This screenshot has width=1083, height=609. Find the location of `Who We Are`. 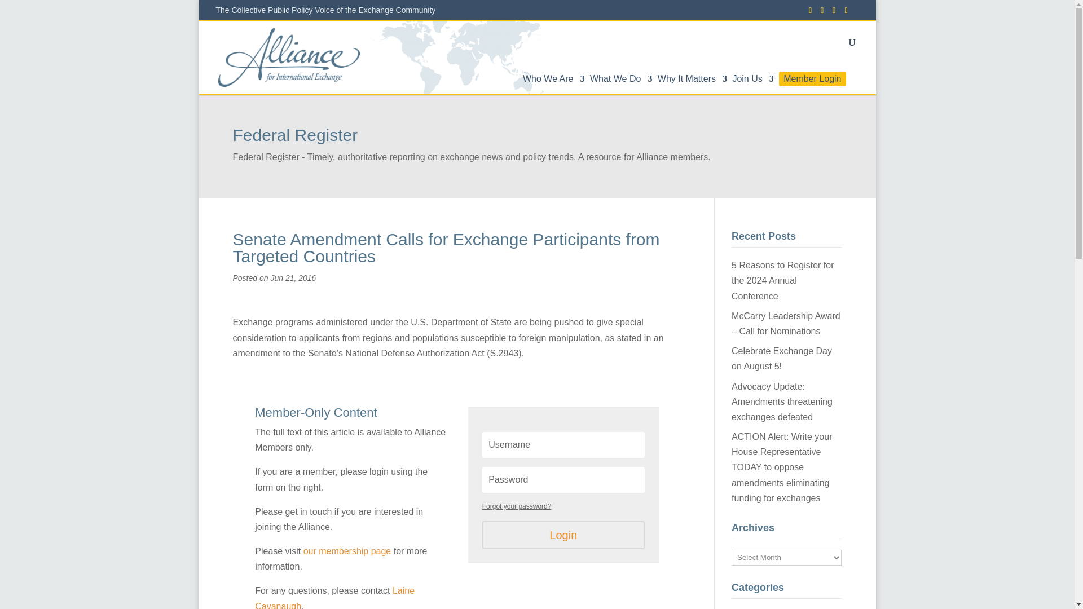

Who We Are is located at coordinates (554, 85).